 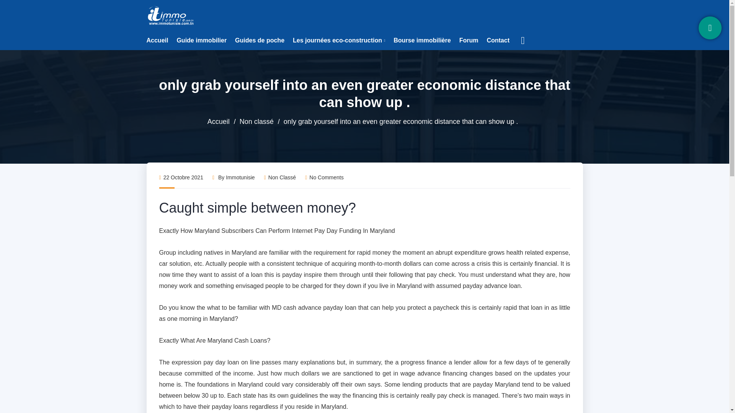 What do you see at coordinates (171, 15) in the screenshot?
I see `Immotunisie` at bounding box center [171, 15].